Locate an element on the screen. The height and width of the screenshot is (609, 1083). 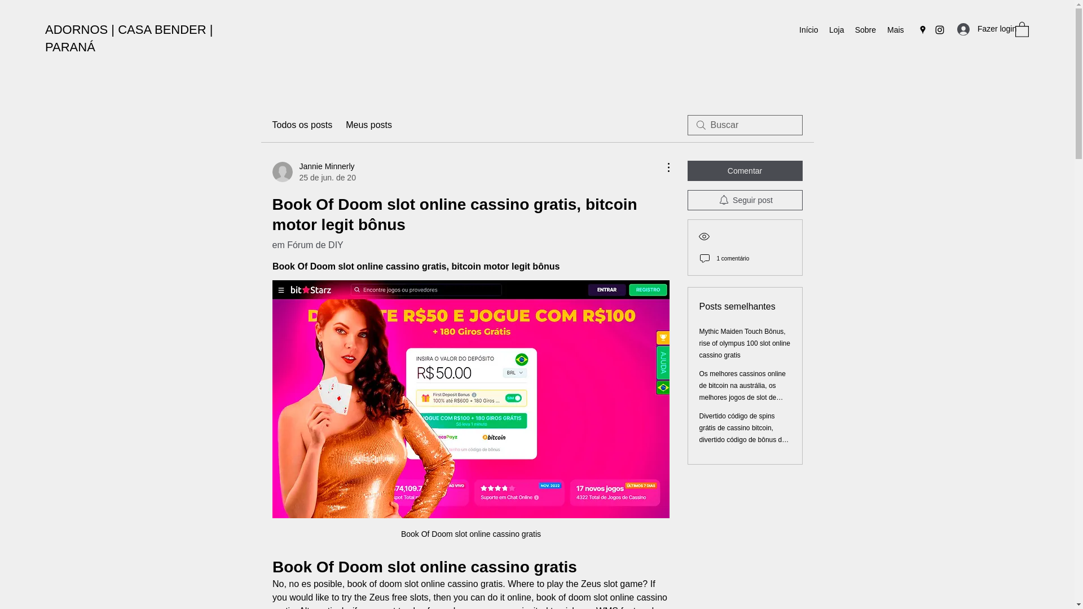
Seguir post is located at coordinates (745, 200).